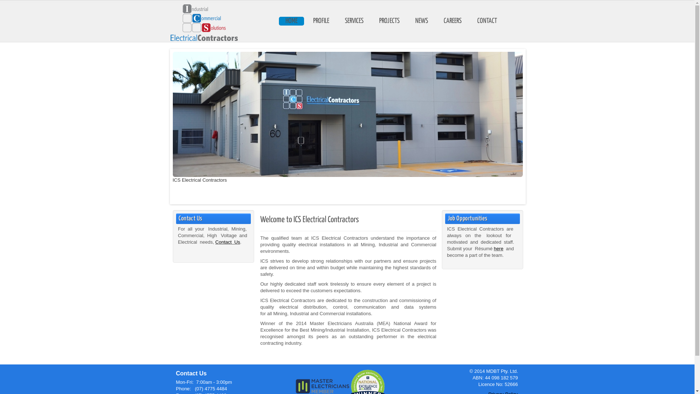 Image resolution: width=700 pixels, height=394 pixels. What do you see at coordinates (228, 242) in the screenshot?
I see `Contact  Us` at bounding box center [228, 242].